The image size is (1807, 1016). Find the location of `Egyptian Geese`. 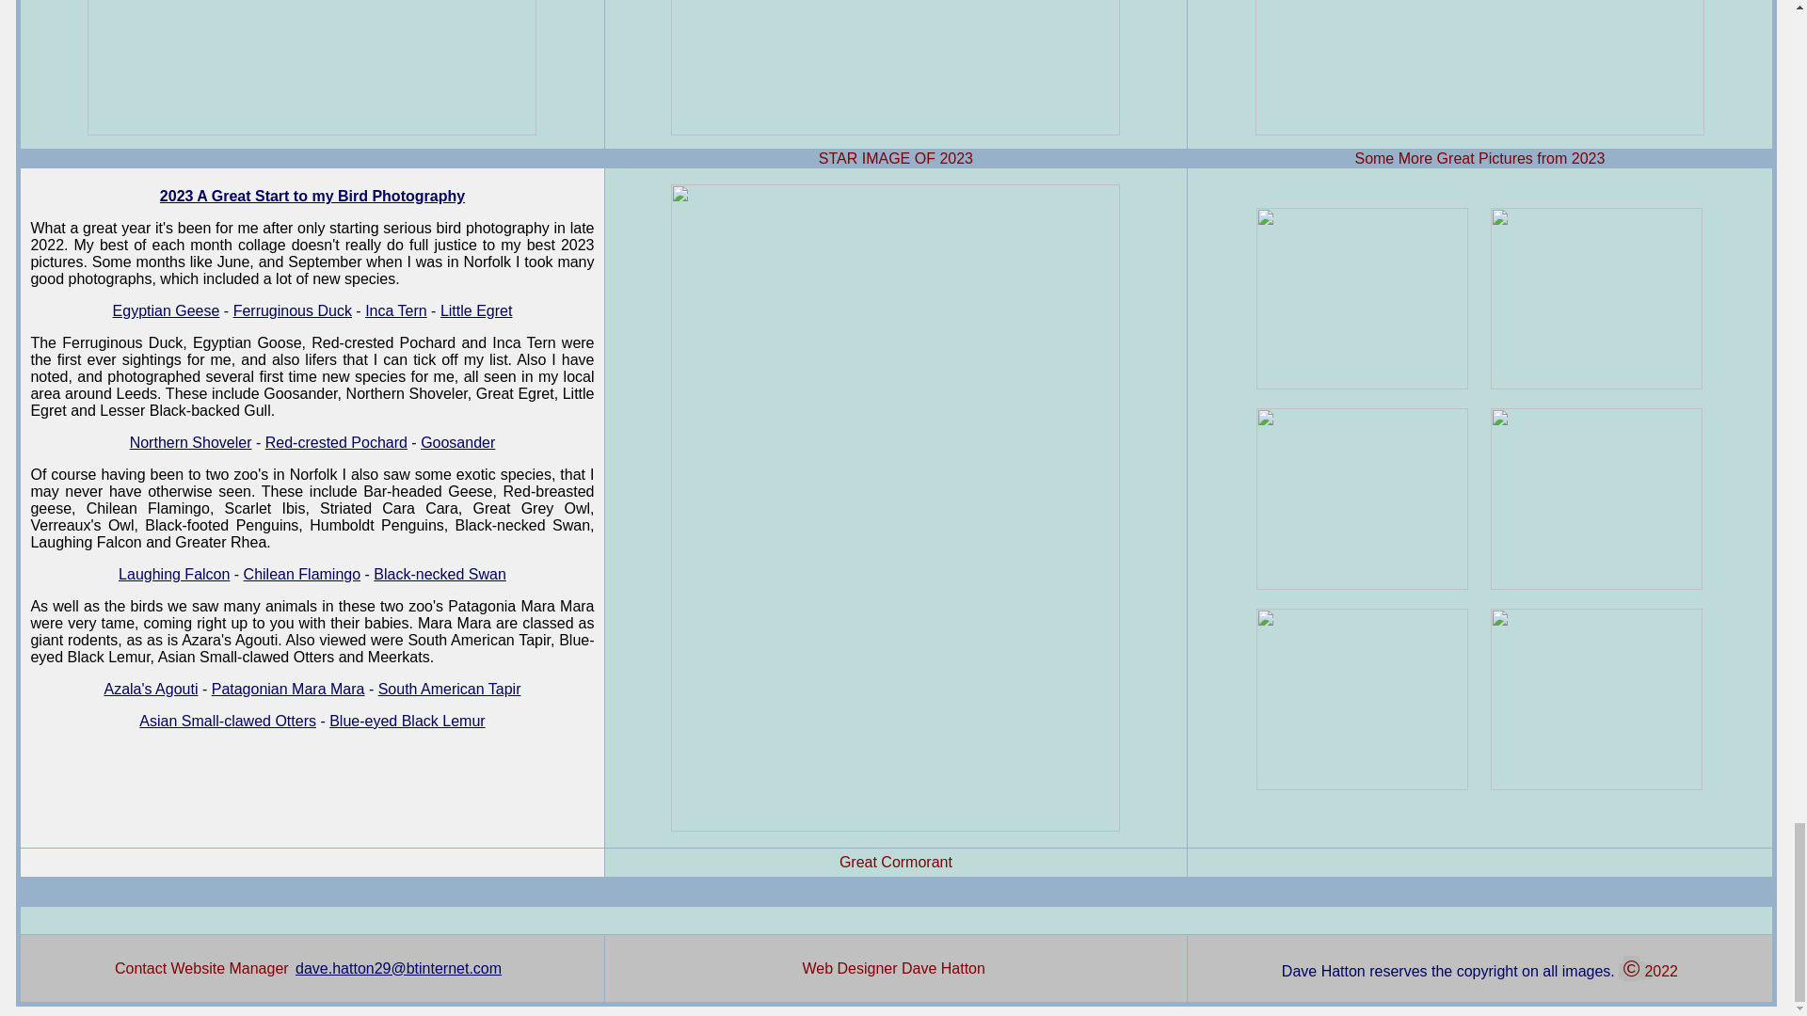

Egyptian Geese is located at coordinates (166, 310).